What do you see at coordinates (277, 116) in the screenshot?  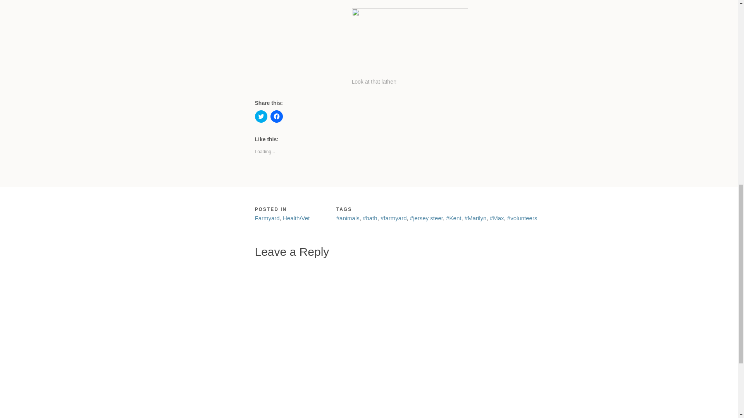 I see `Click to share on Facebook` at bounding box center [277, 116].